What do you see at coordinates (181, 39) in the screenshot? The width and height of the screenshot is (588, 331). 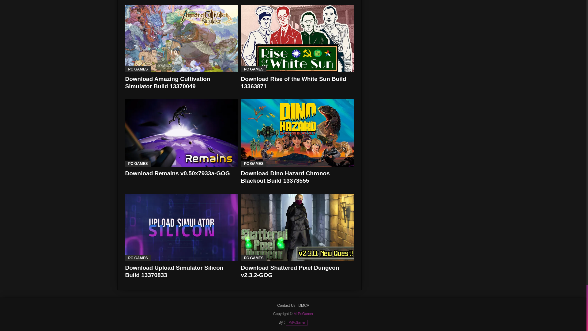 I see `Download Amazing Cultivation Simulator Build 13370049` at bounding box center [181, 39].